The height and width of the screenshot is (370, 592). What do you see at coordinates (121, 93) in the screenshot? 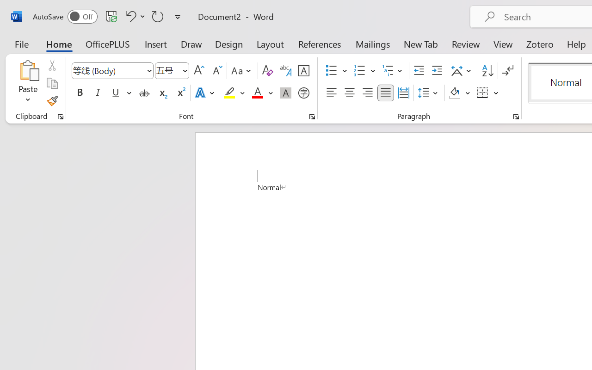
I see `Underline` at bounding box center [121, 93].